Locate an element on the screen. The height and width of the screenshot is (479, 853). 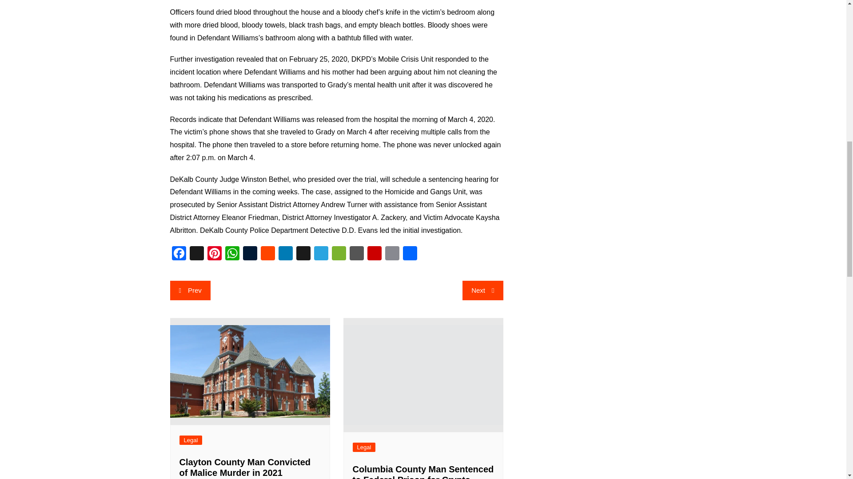
WeChat is located at coordinates (338, 255).